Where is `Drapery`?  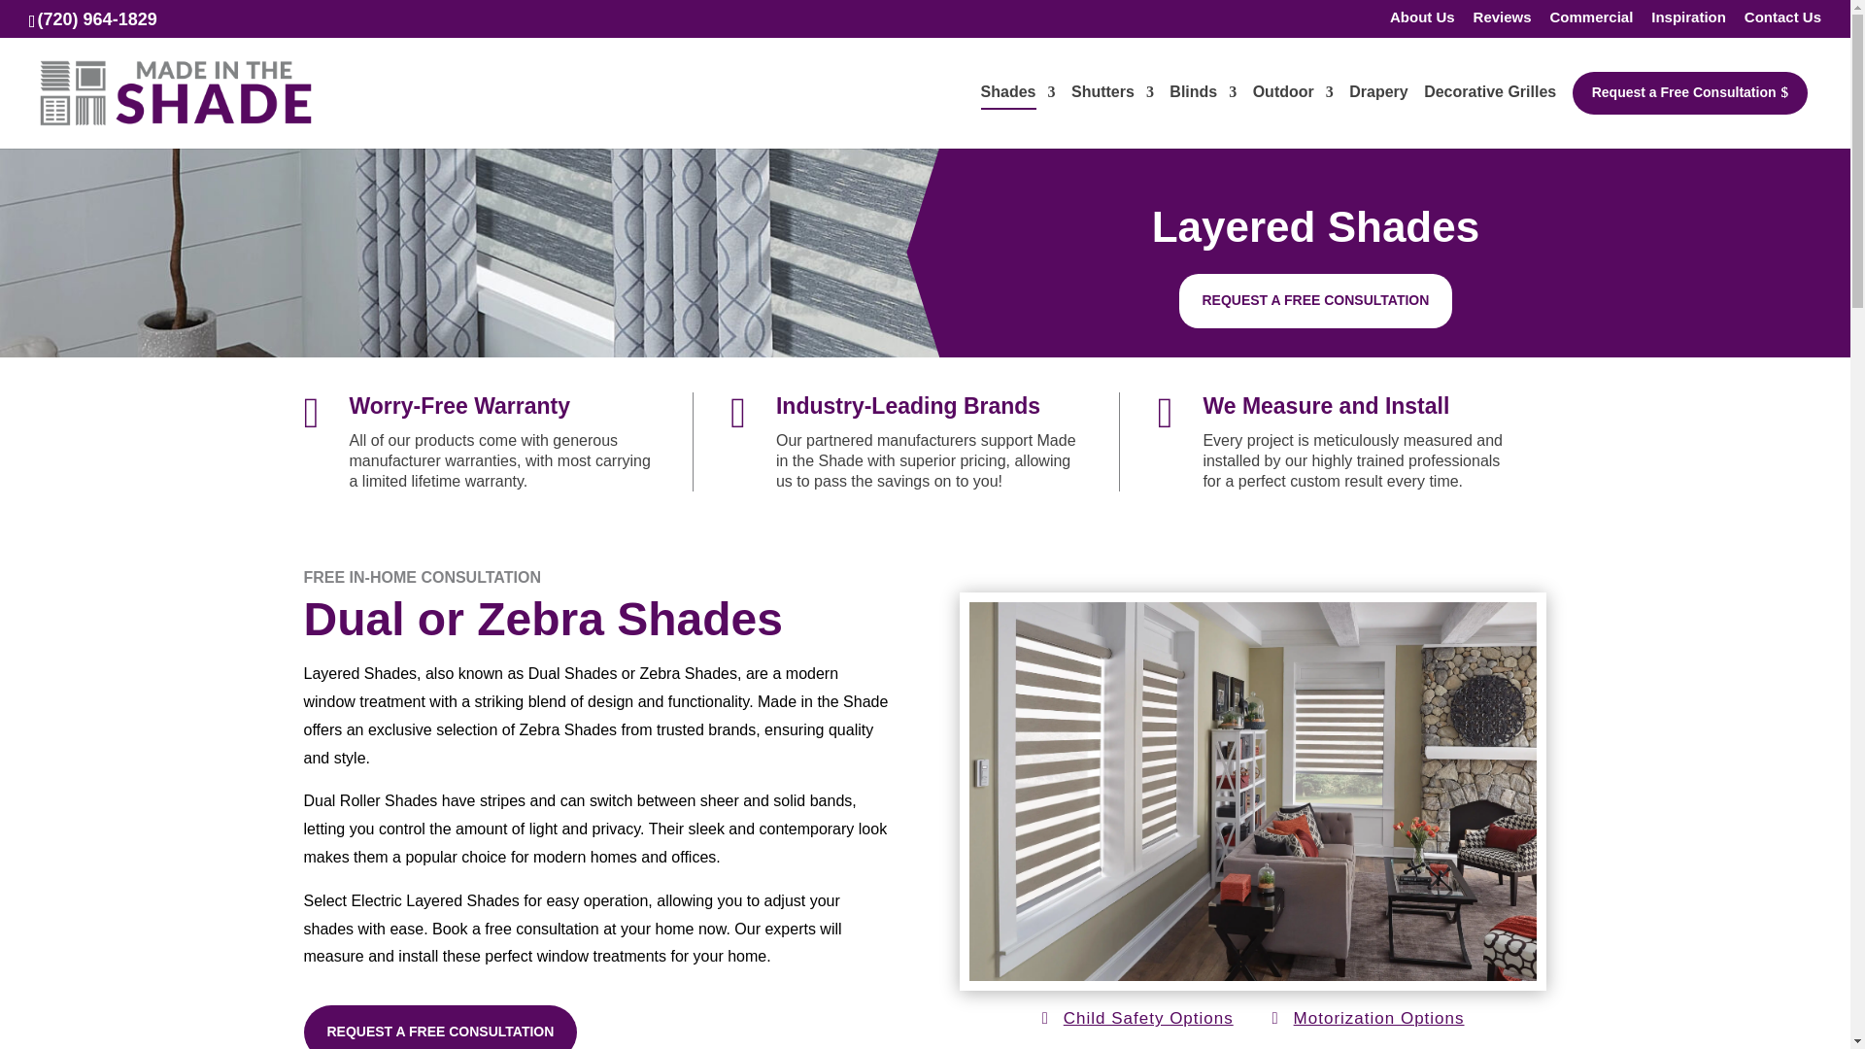 Drapery is located at coordinates (1377, 114).